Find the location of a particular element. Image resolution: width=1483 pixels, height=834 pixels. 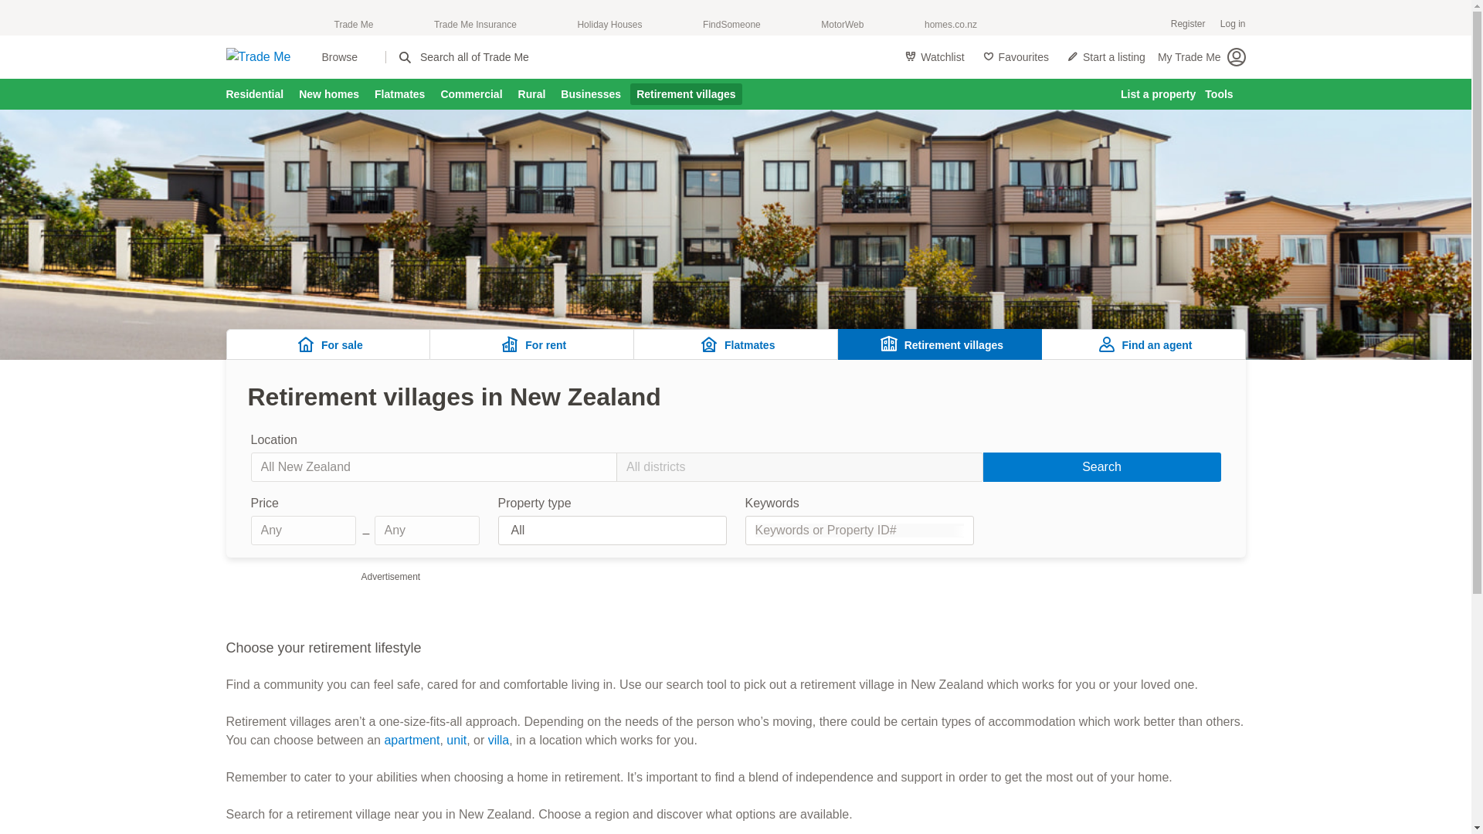

Keywords is located at coordinates (858, 520).